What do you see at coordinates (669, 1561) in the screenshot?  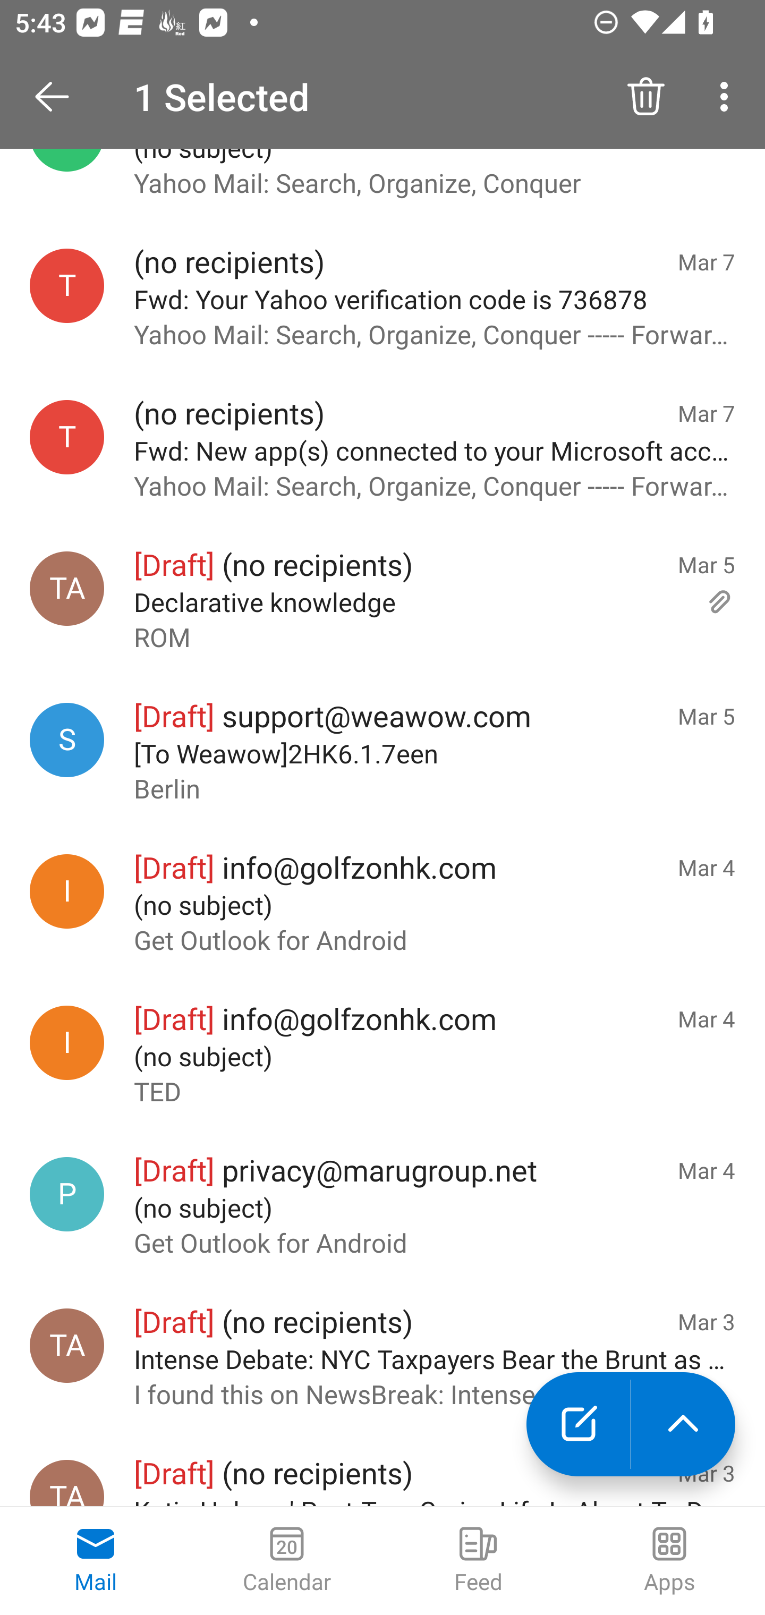 I see `Apps` at bounding box center [669, 1561].